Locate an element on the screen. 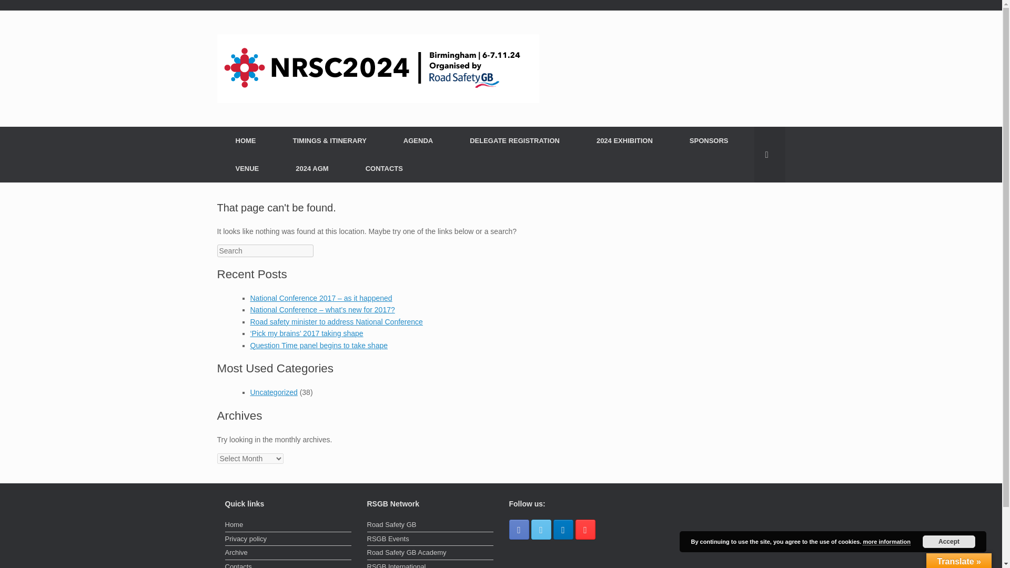  Road Safety GB LinkedIn is located at coordinates (563, 530).